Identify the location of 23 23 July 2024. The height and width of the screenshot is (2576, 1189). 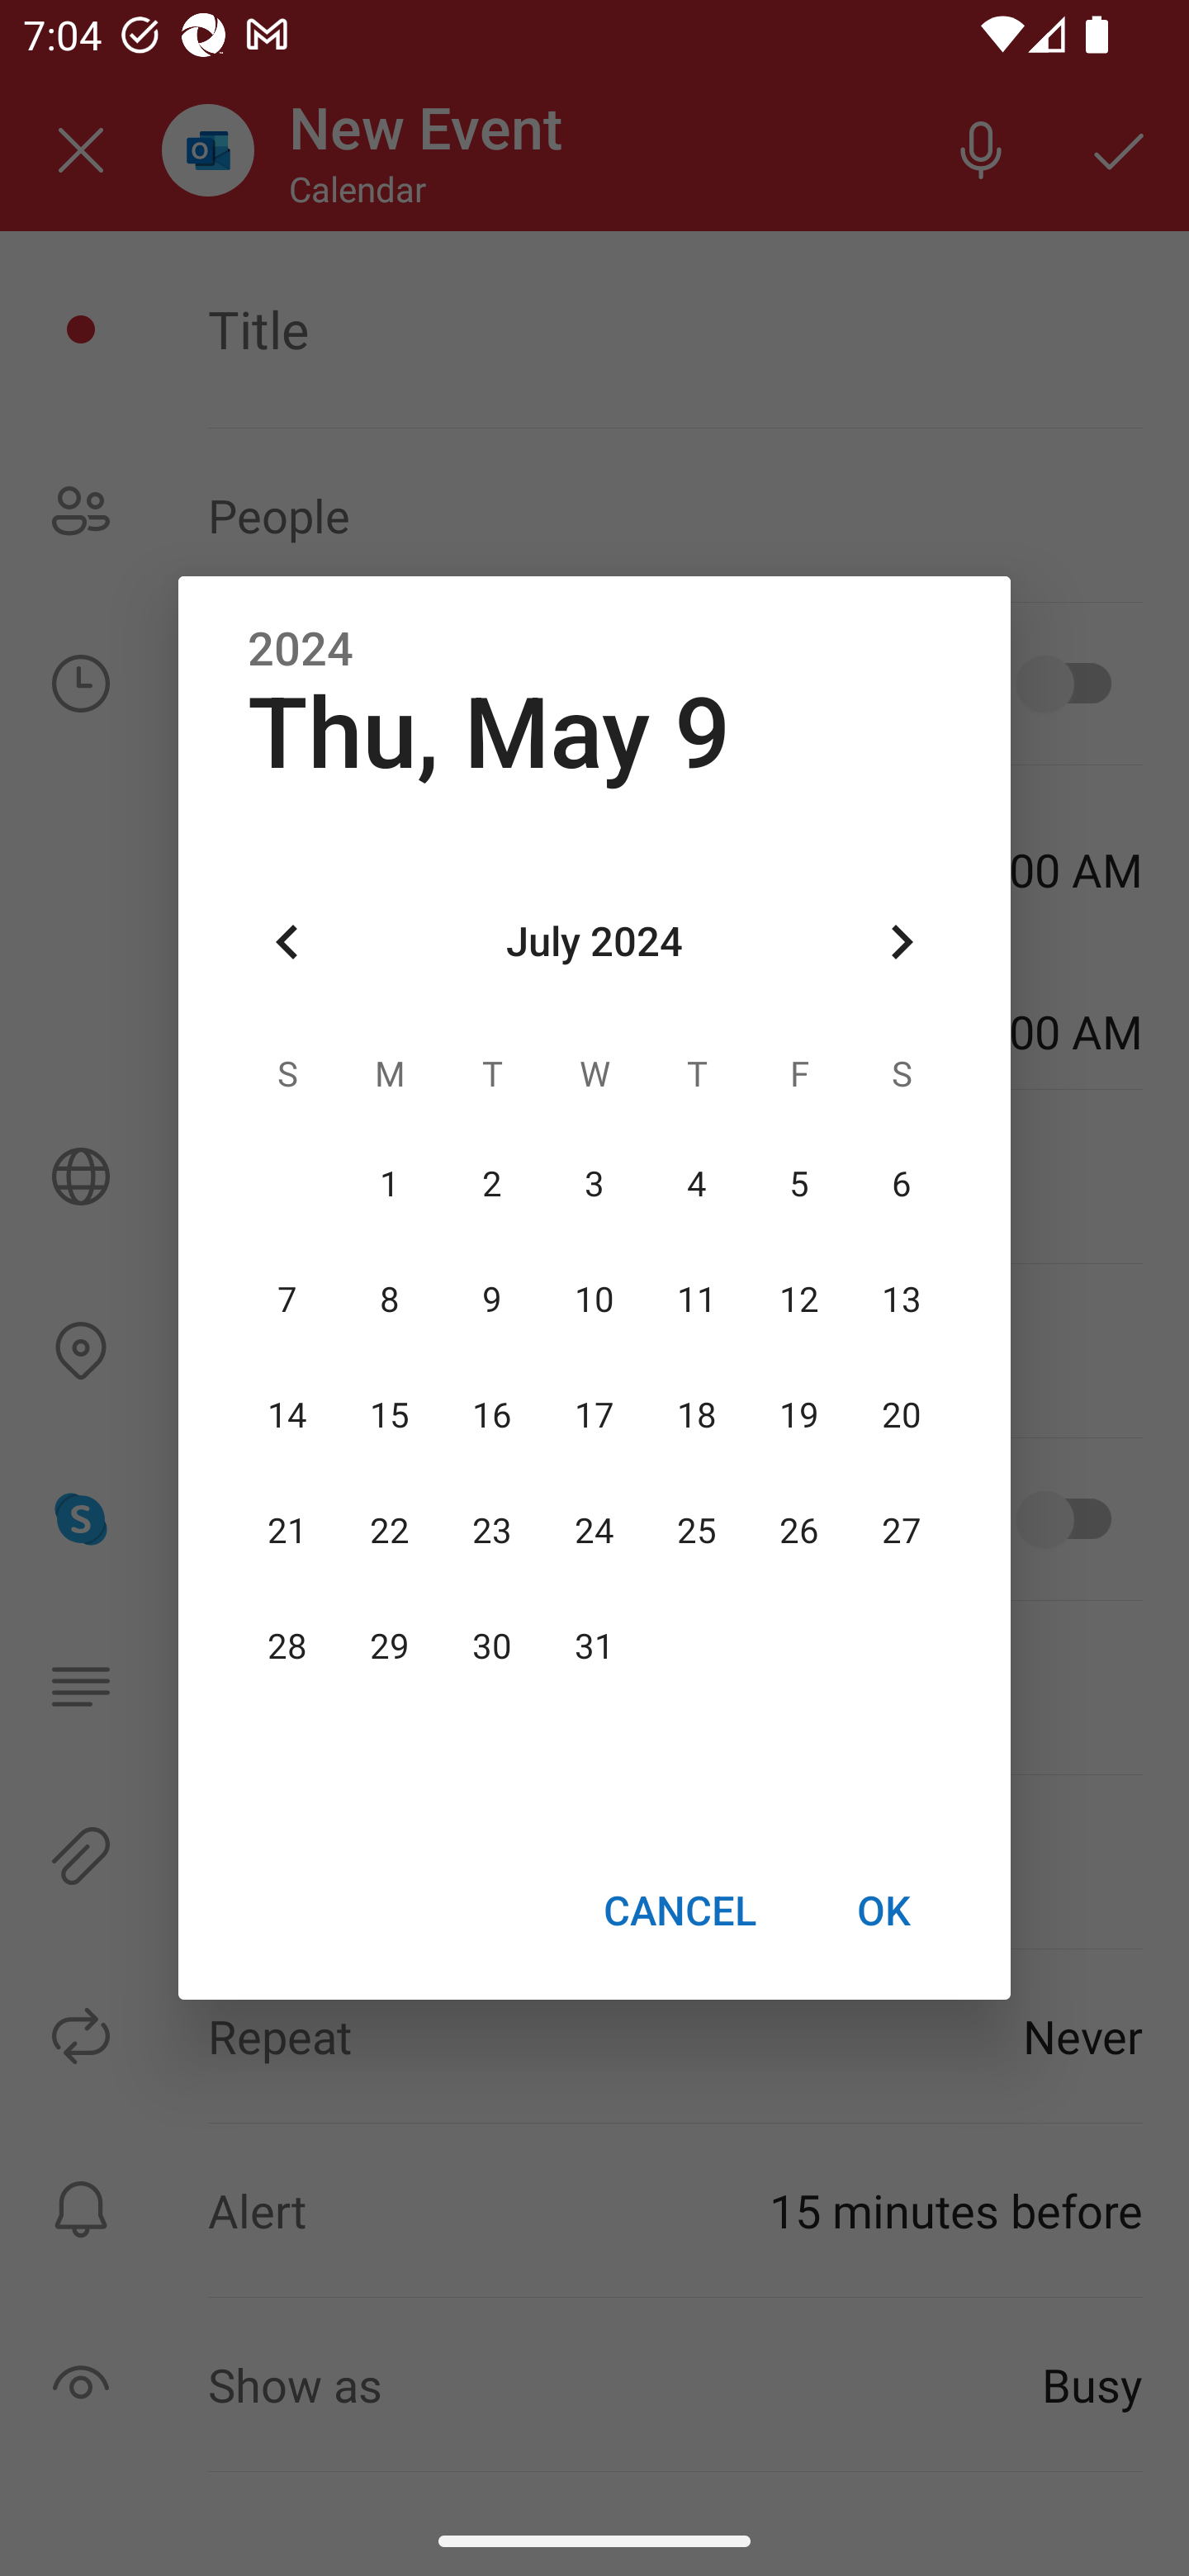
(492, 1531).